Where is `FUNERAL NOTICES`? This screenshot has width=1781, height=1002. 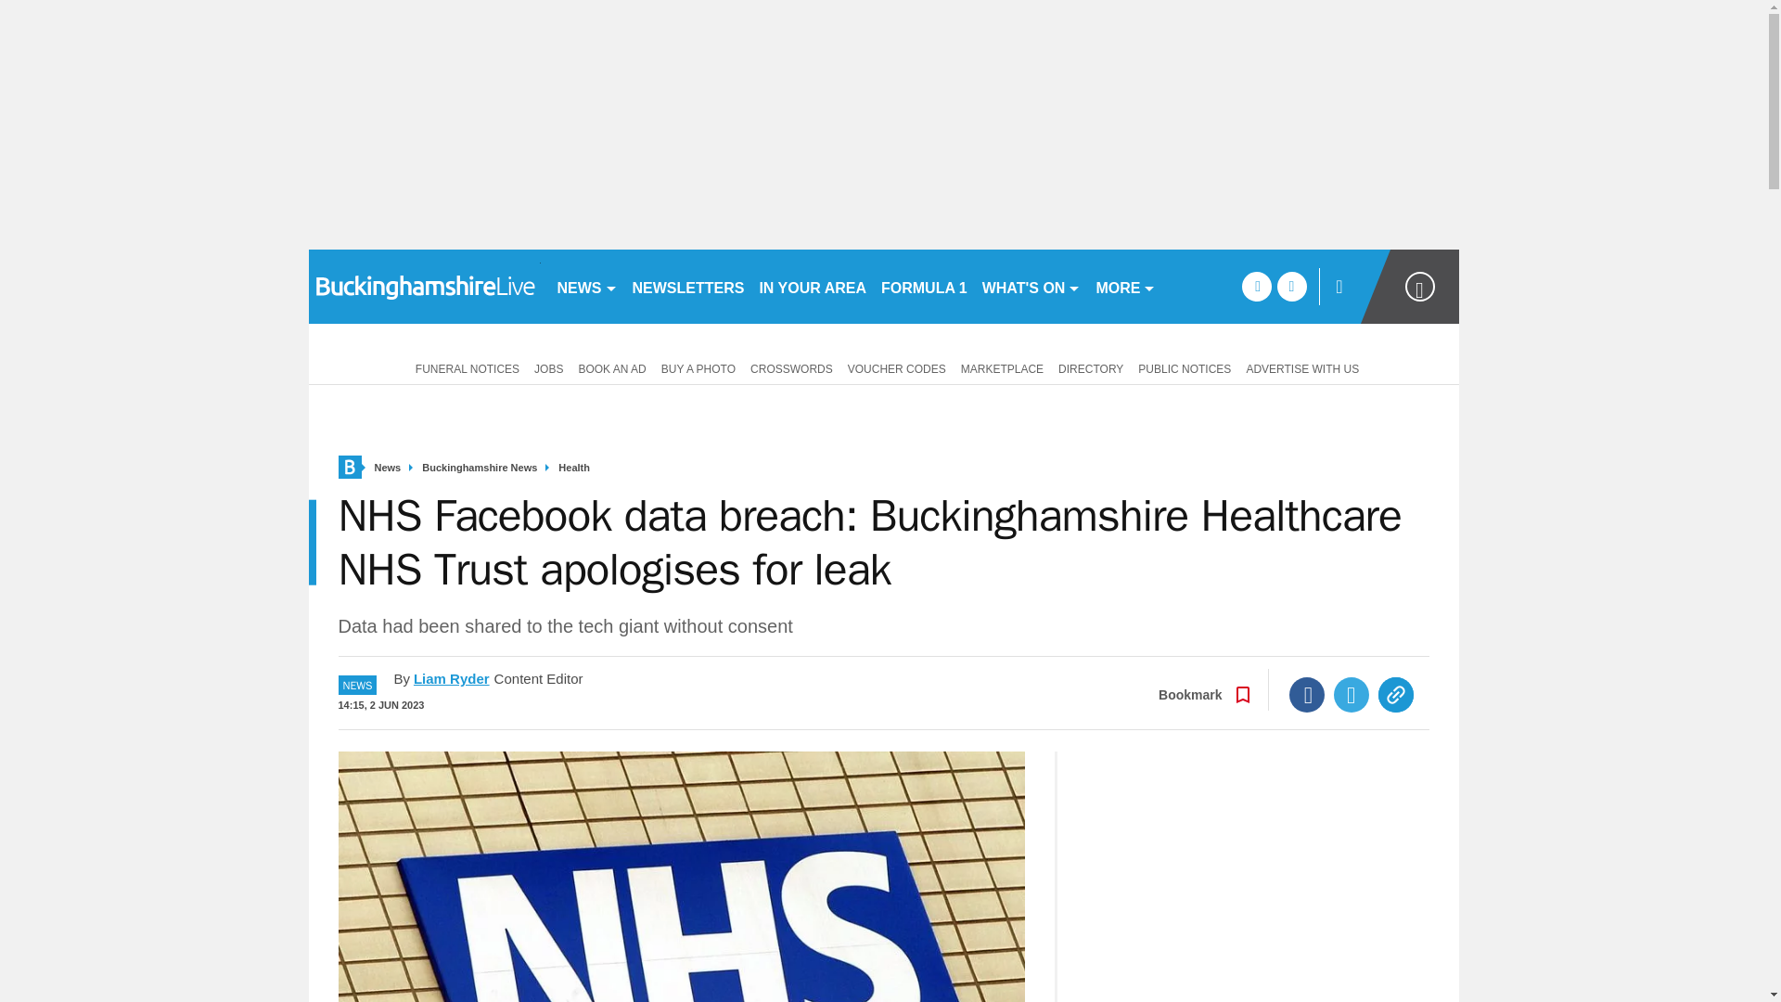 FUNERAL NOTICES is located at coordinates (464, 367).